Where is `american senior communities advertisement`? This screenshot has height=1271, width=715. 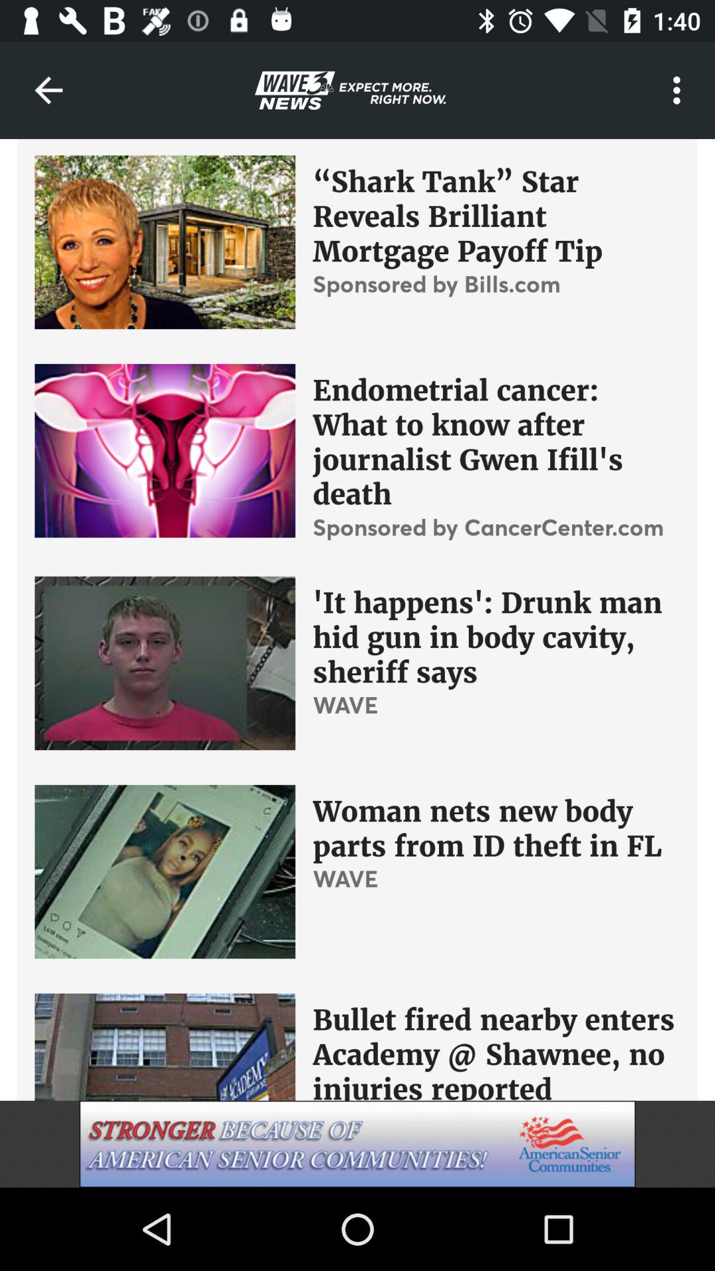
american senior communities advertisement is located at coordinates (358, 1144).